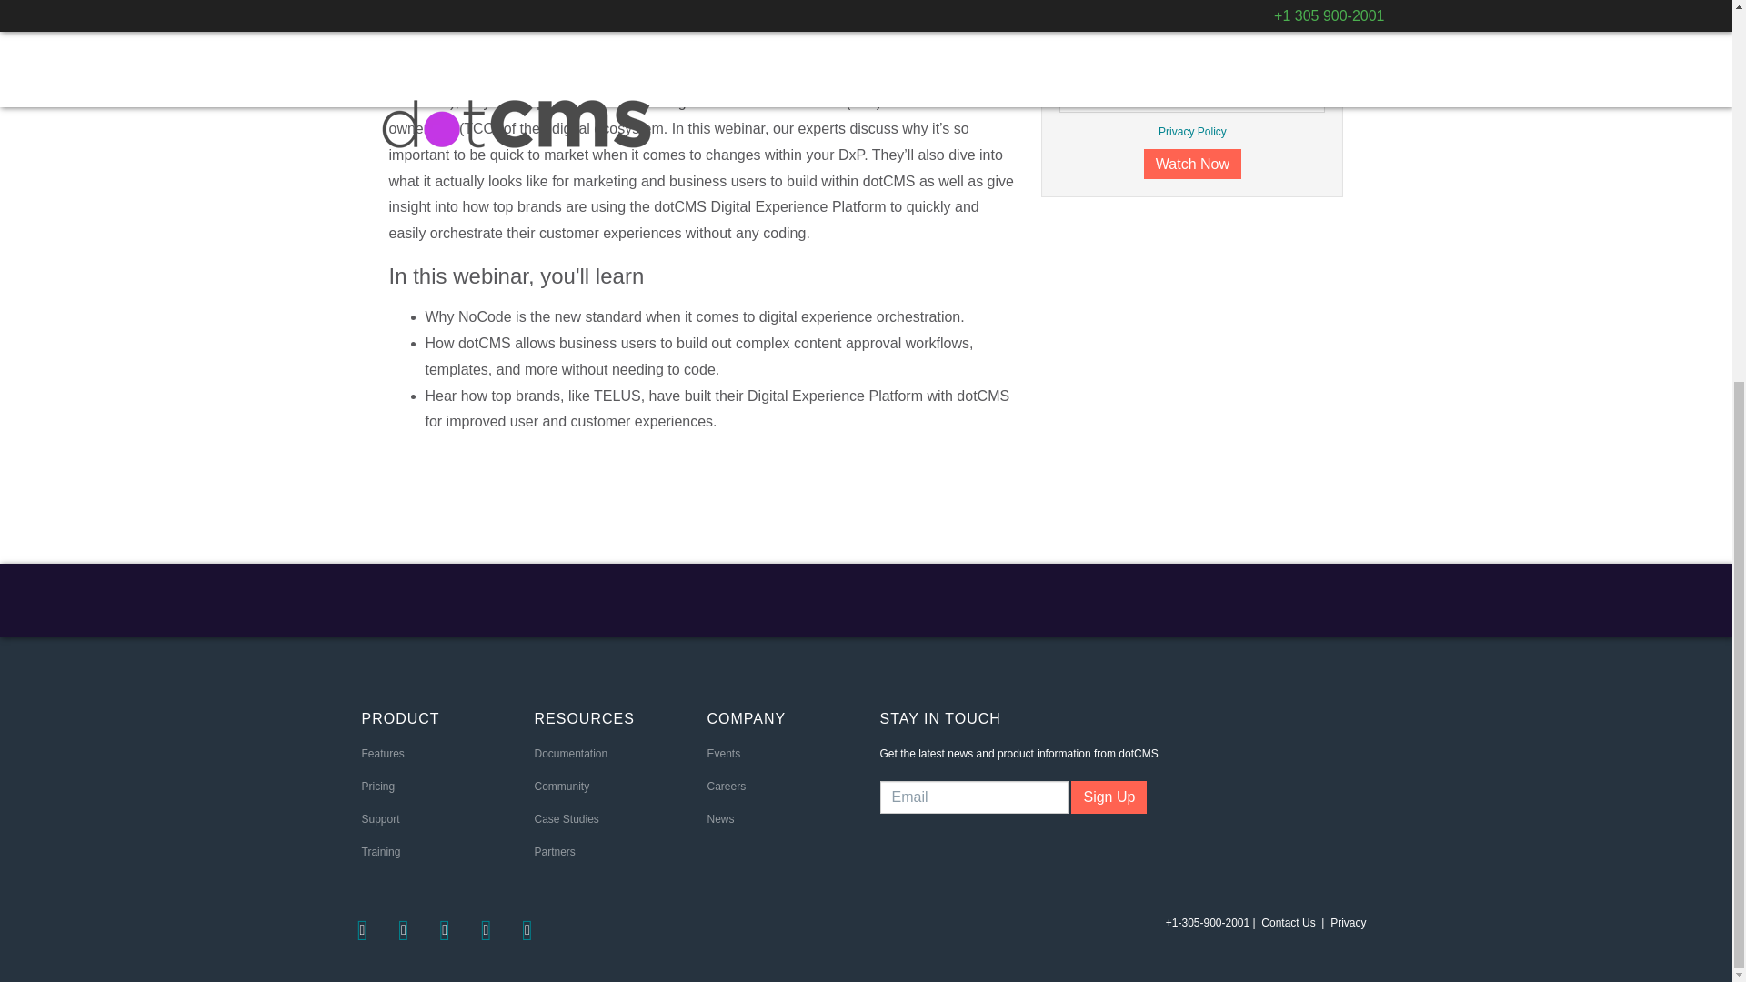 This screenshot has height=982, width=1746. I want to click on Sign Up, so click(1109, 797).